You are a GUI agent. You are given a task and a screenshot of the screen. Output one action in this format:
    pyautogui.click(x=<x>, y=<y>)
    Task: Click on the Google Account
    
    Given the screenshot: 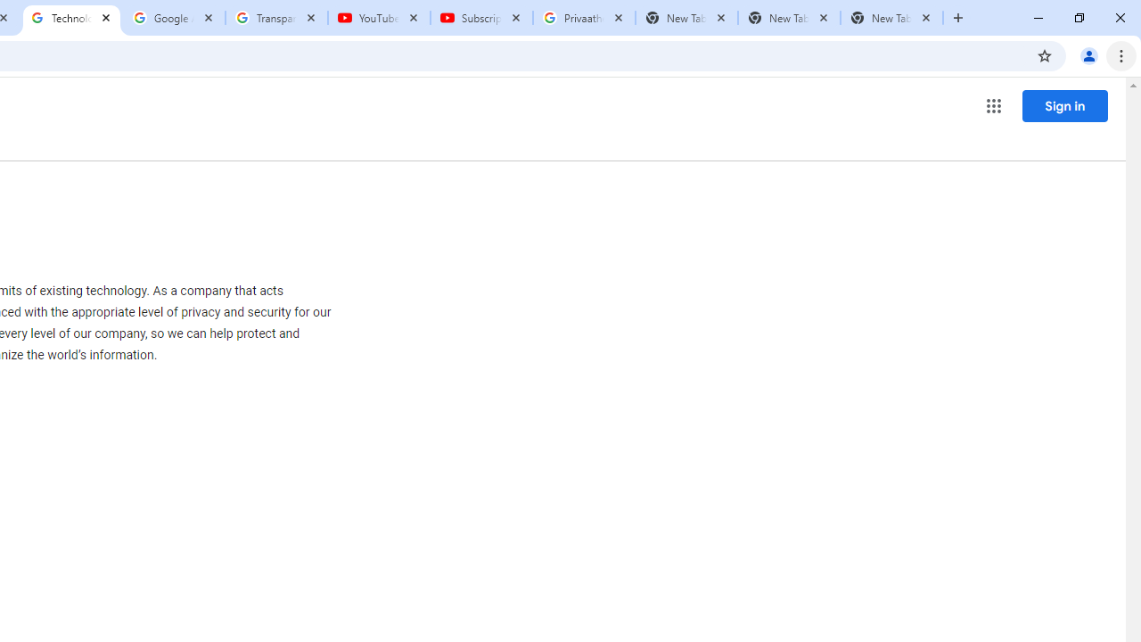 What is the action you would take?
    pyautogui.click(x=175, y=18)
    